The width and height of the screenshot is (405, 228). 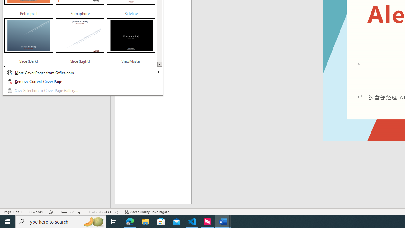 What do you see at coordinates (223, 222) in the screenshot?
I see `Word - 2 running windows` at bounding box center [223, 222].